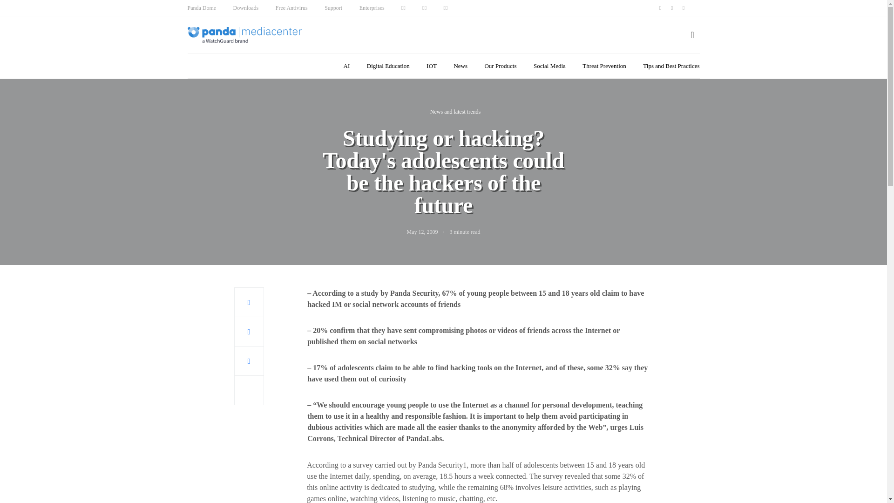 Image resolution: width=894 pixels, height=503 pixels. What do you see at coordinates (291, 7) in the screenshot?
I see `Free Antivirus` at bounding box center [291, 7].